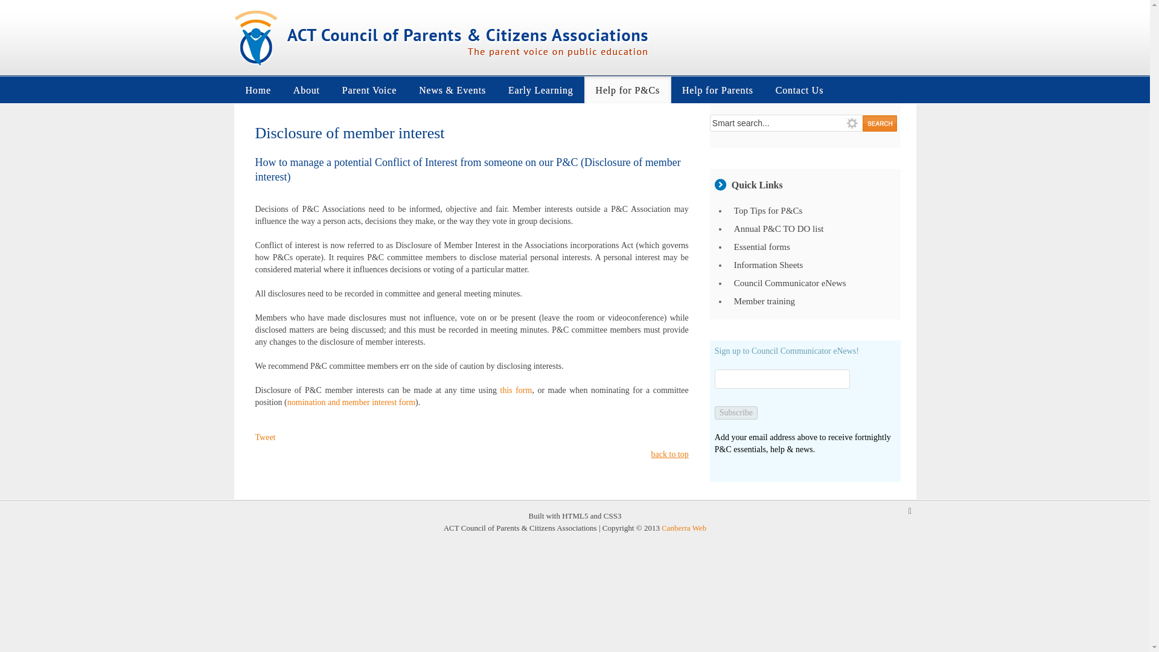 This screenshot has width=1159, height=652. I want to click on Parent Voice, so click(369, 89).